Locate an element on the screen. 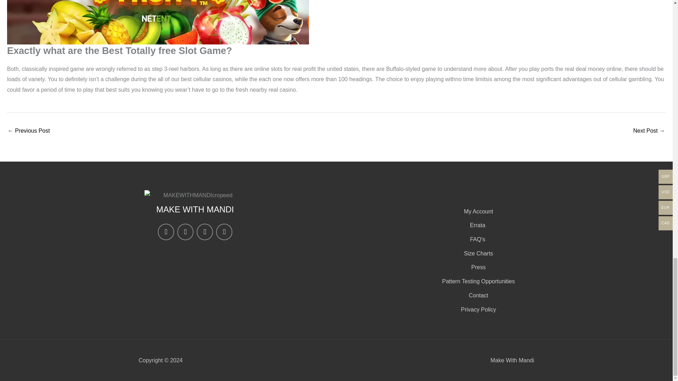 The height and width of the screenshot is (381, 678). Facebook-f is located at coordinates (185, 231).